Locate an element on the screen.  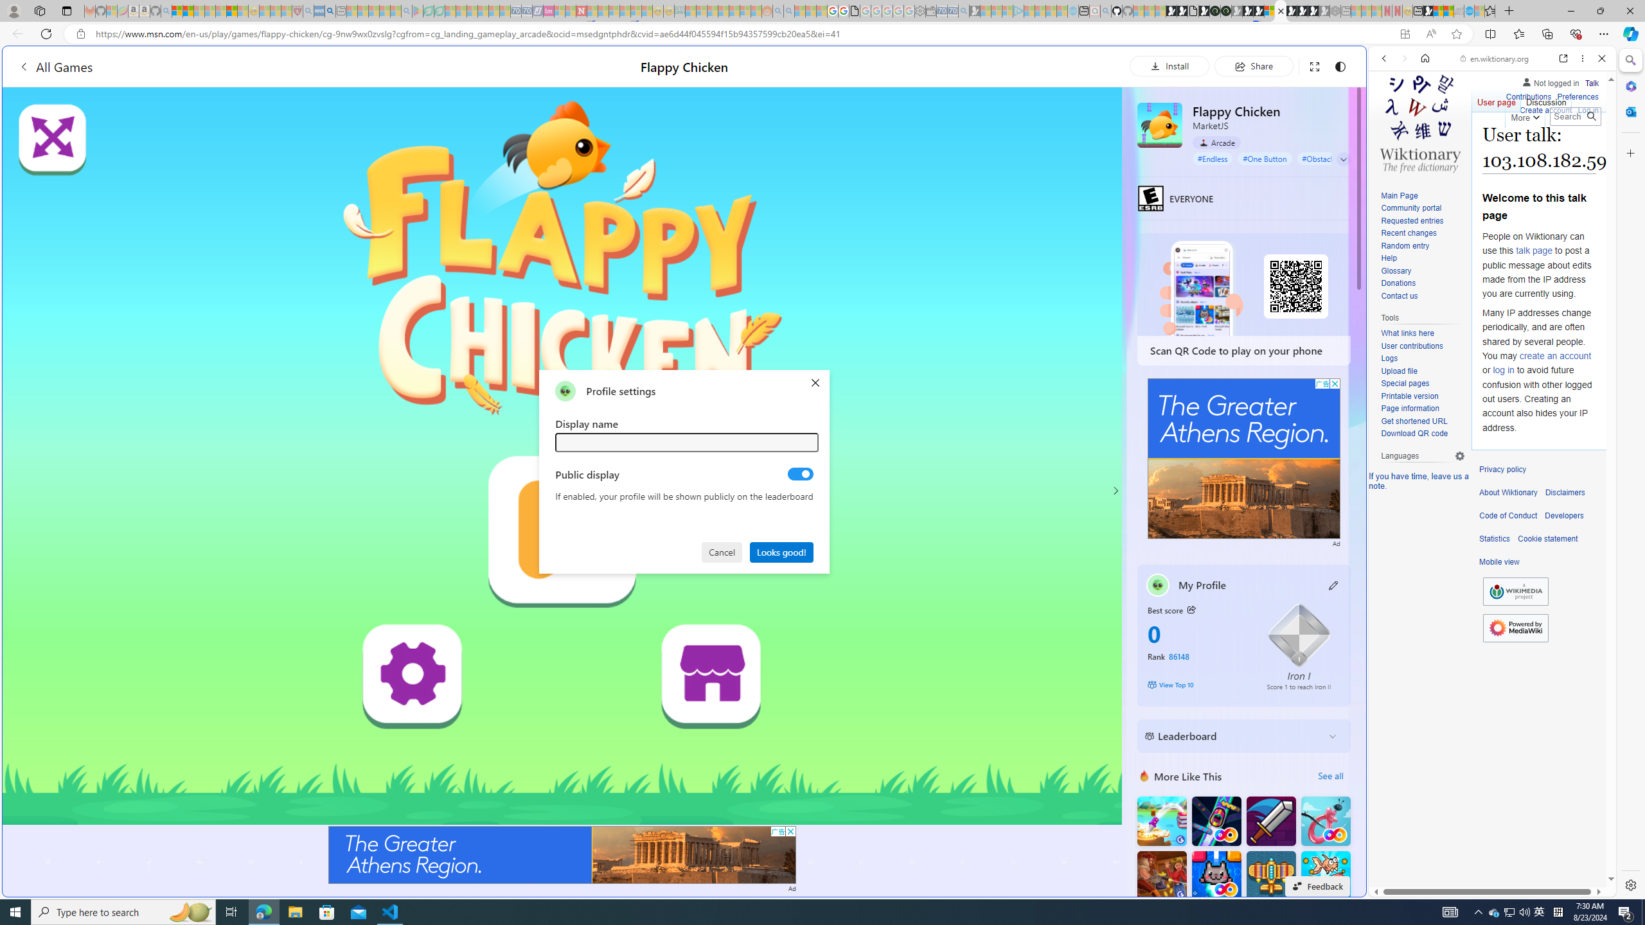
Random entry is located at coordinates (1405, 245).